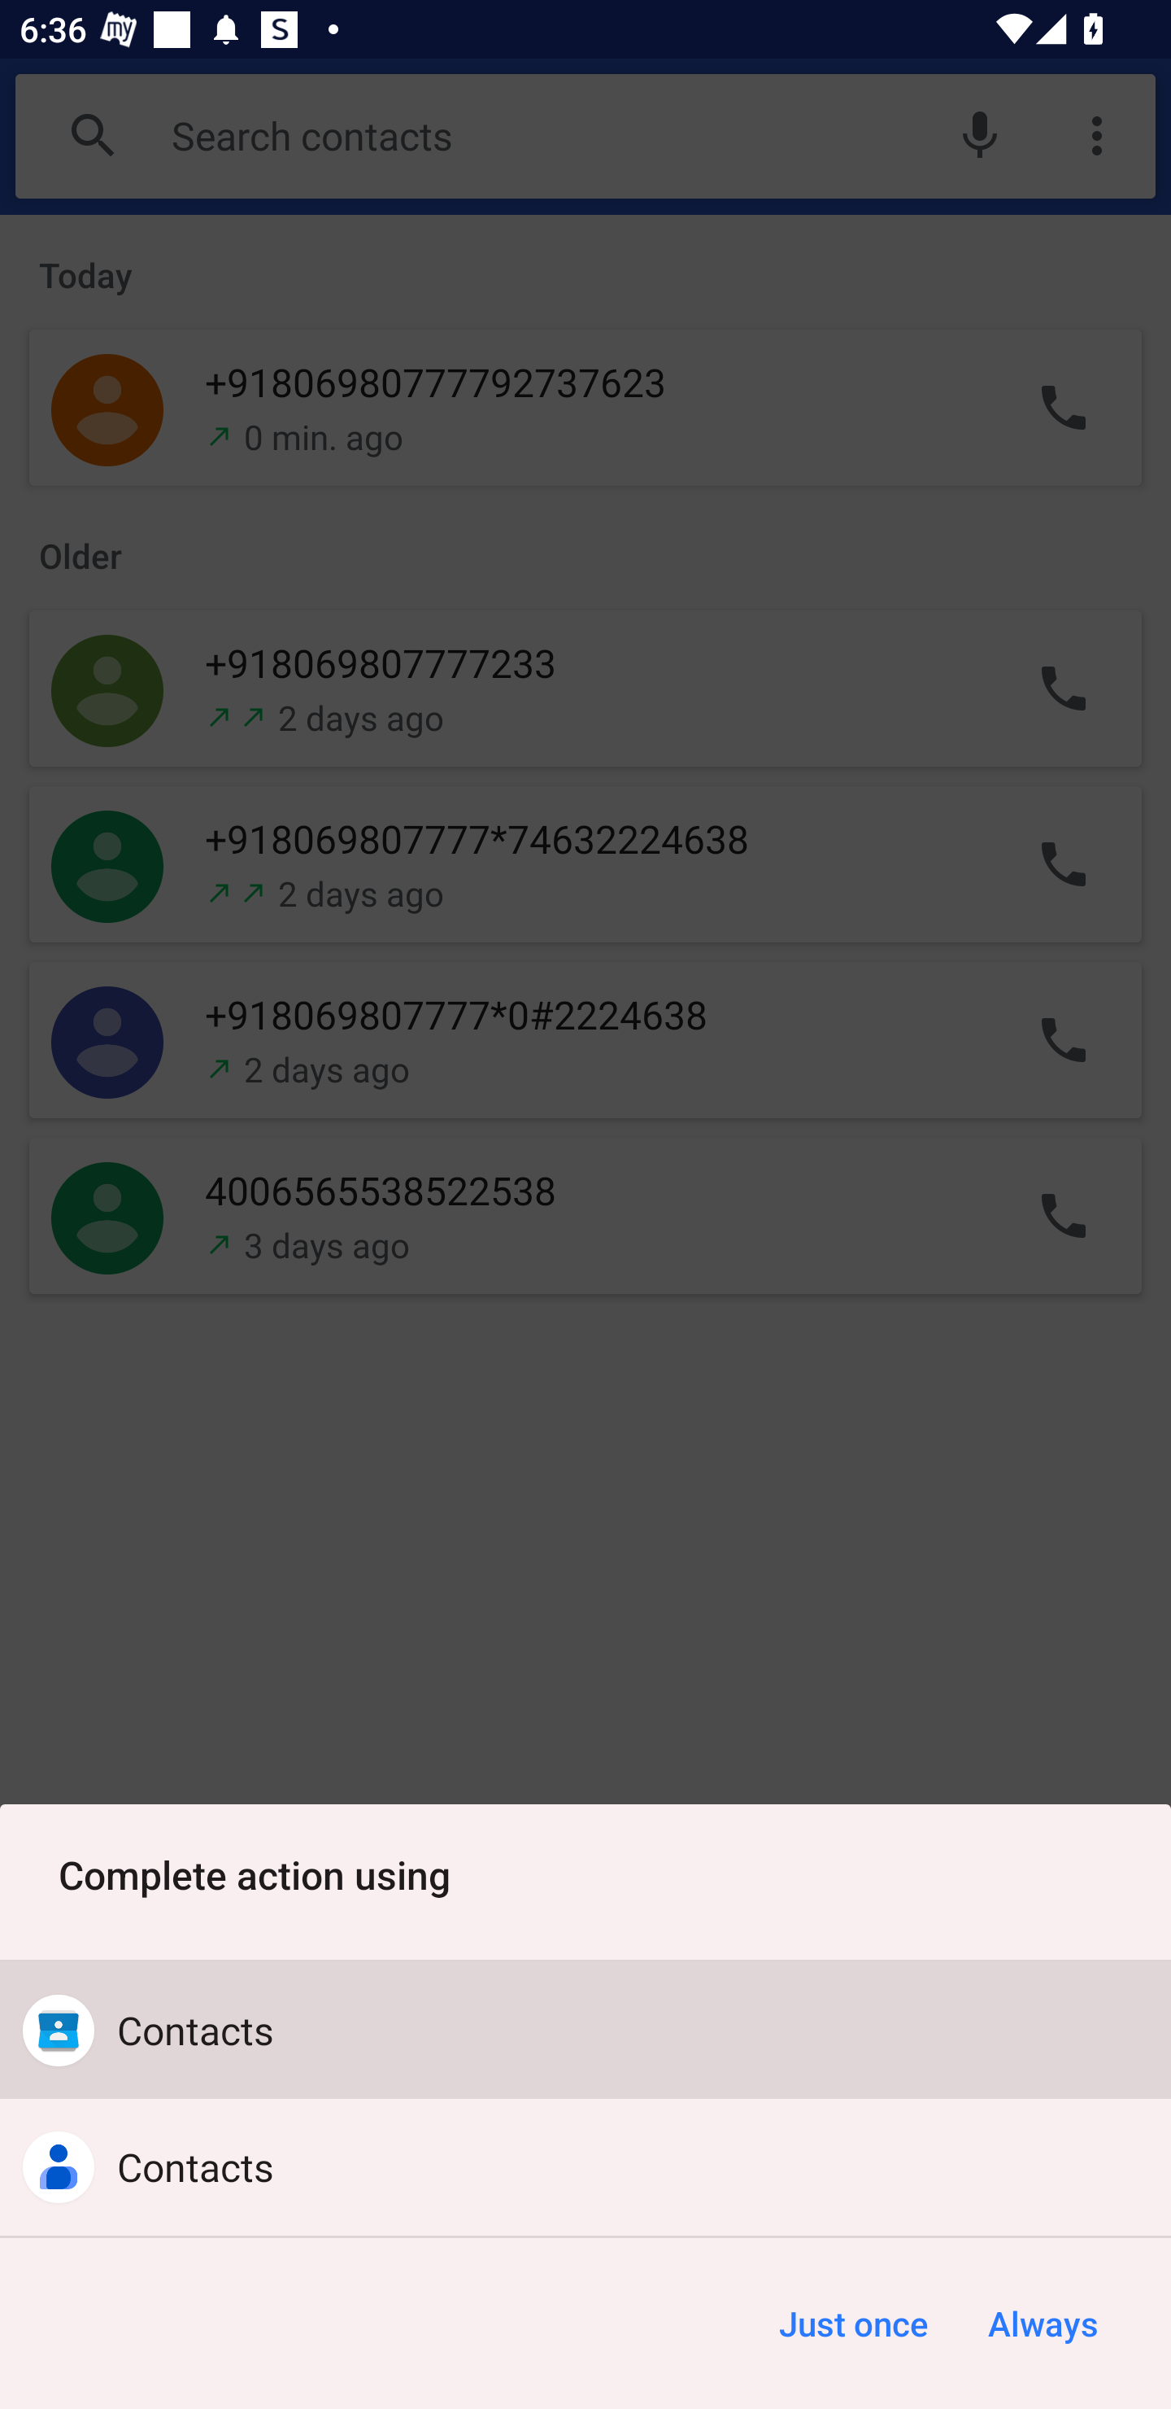 This screenshot has width=1171, height=2409. I want to click on Always, so click(1042, 2323).